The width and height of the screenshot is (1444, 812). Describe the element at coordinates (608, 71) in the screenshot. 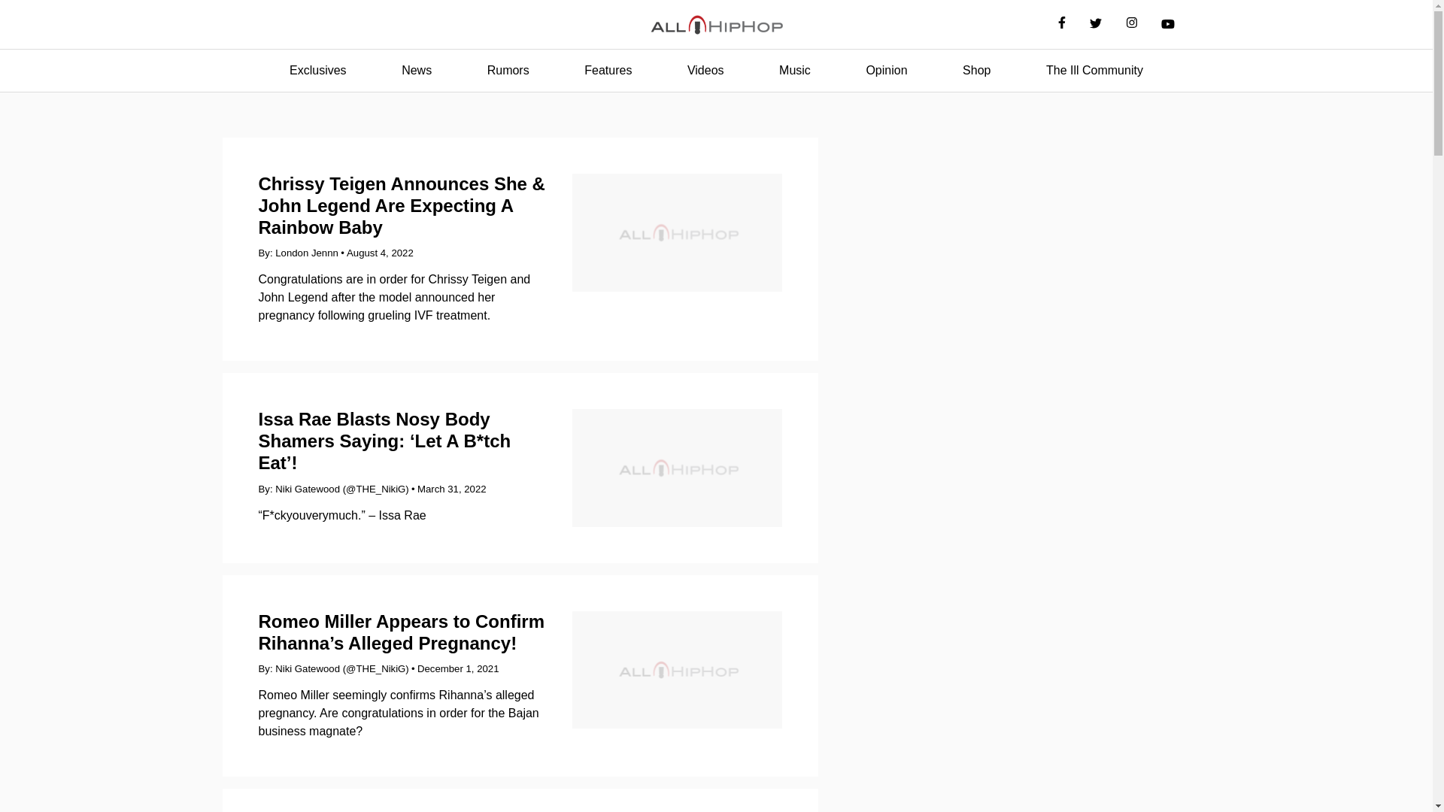

I see `Features` at that location.